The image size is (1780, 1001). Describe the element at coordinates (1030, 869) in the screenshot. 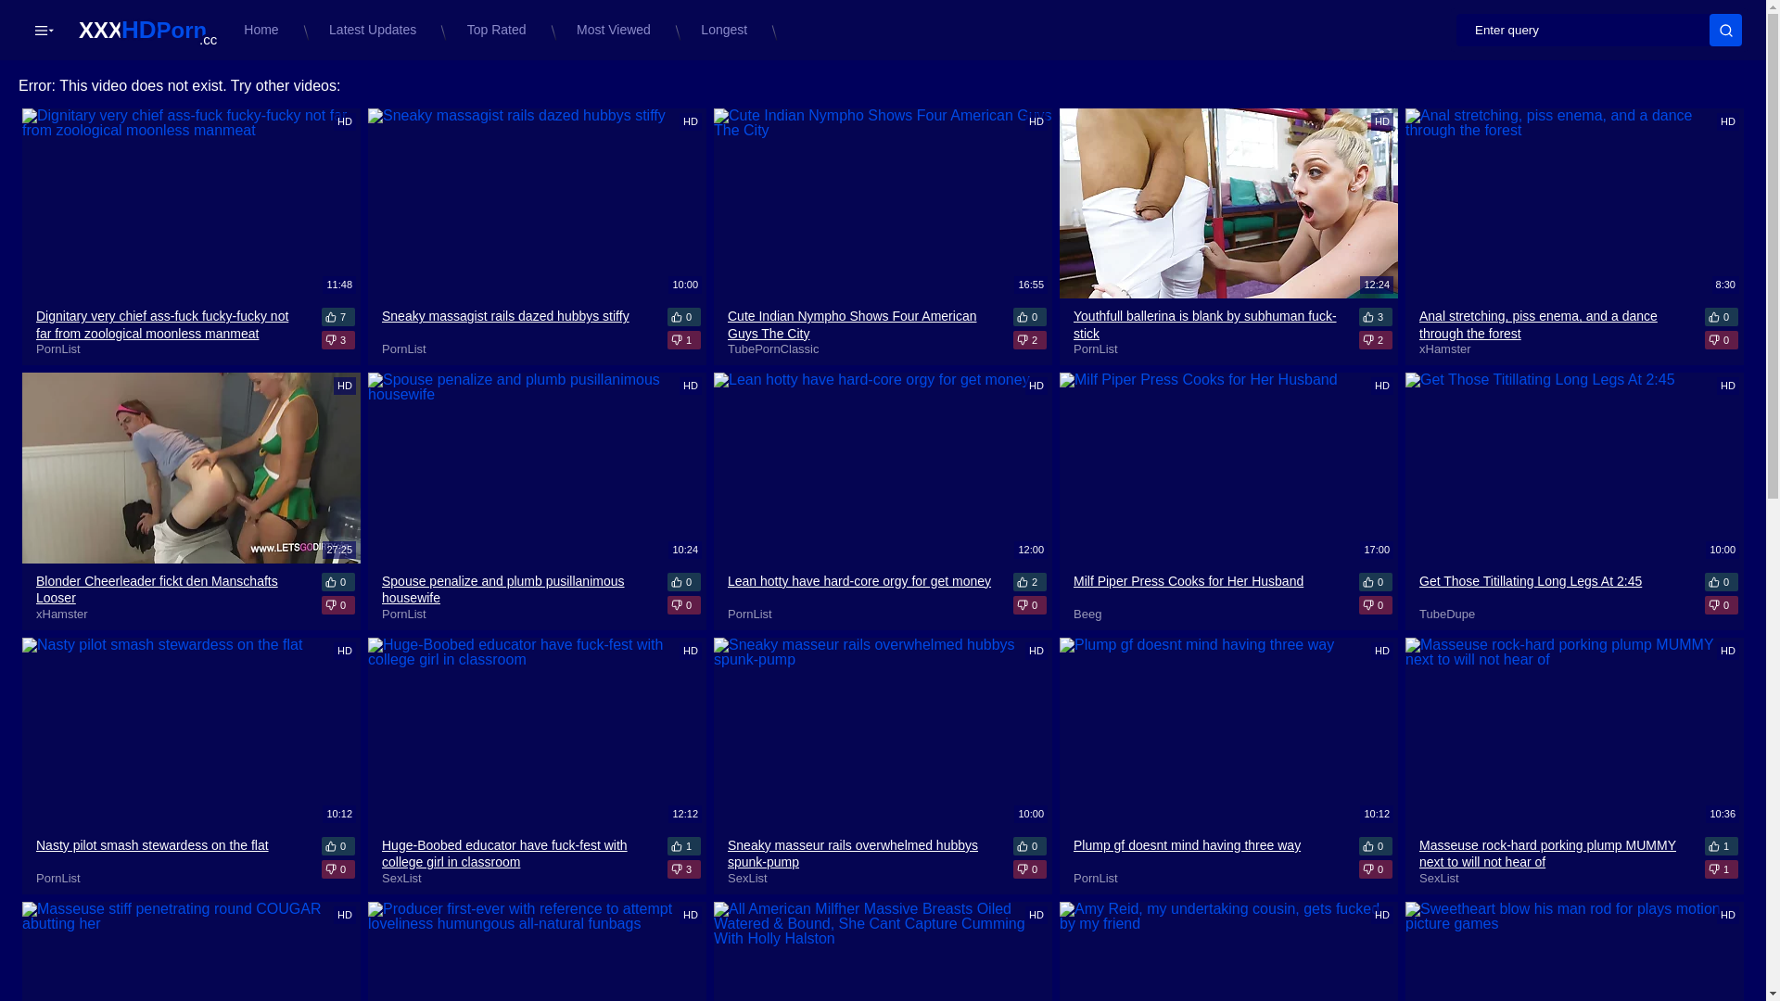

I see `0` at that location.